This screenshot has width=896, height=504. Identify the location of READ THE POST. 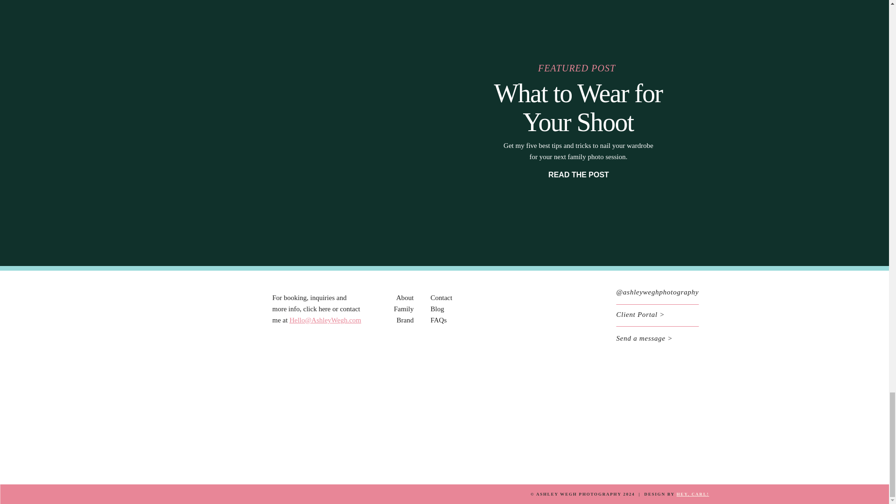
(579, 175).